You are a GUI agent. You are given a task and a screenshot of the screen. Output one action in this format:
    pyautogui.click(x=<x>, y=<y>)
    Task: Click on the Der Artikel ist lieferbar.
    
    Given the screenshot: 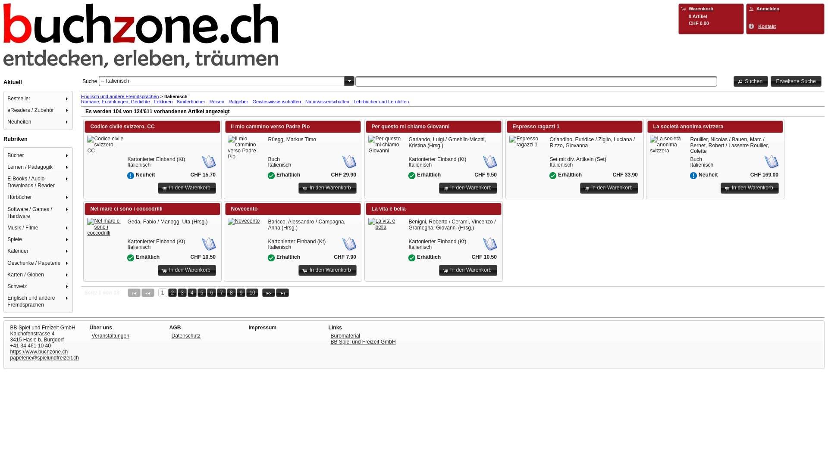 What is the action you would take?
    pyautogui.click(x=271, y=258)
    